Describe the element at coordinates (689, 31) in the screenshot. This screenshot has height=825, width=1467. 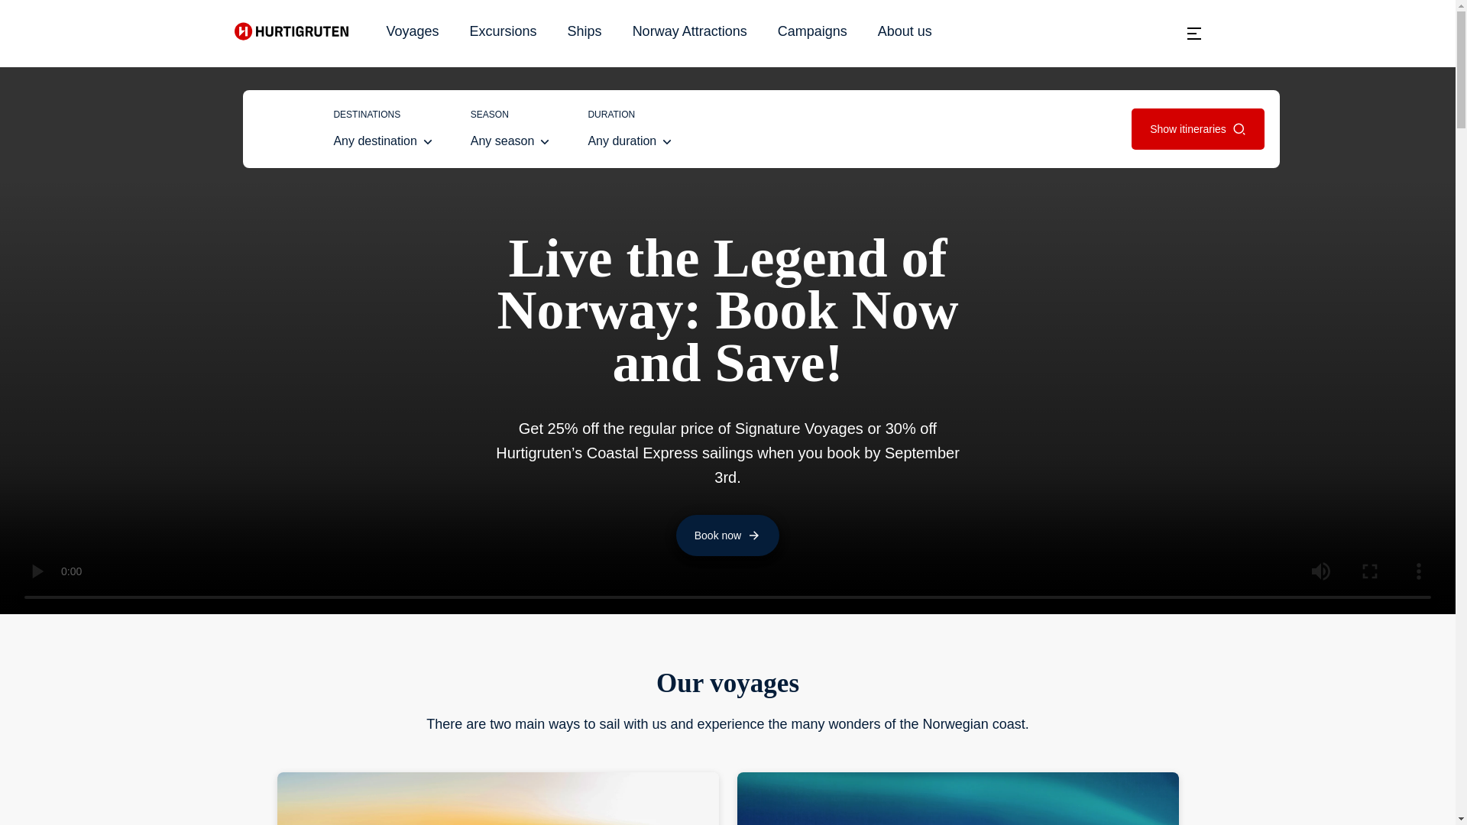
I see `Ships` at that location.